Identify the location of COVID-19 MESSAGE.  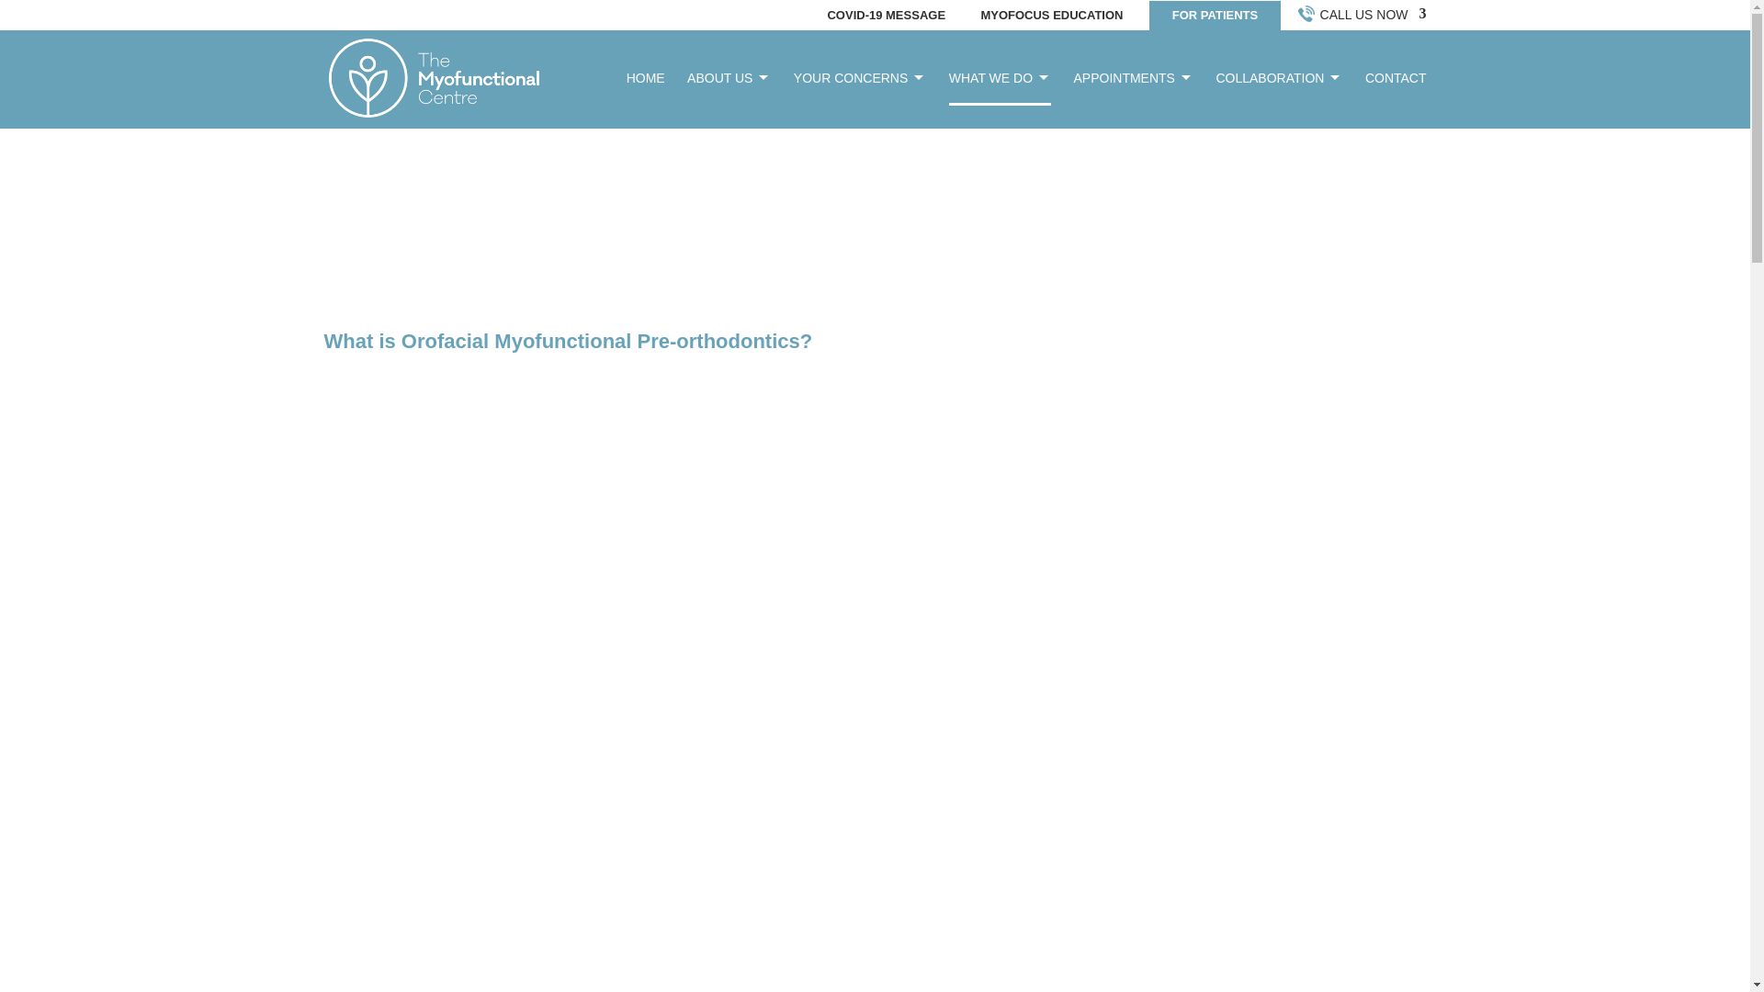
(886, 16).